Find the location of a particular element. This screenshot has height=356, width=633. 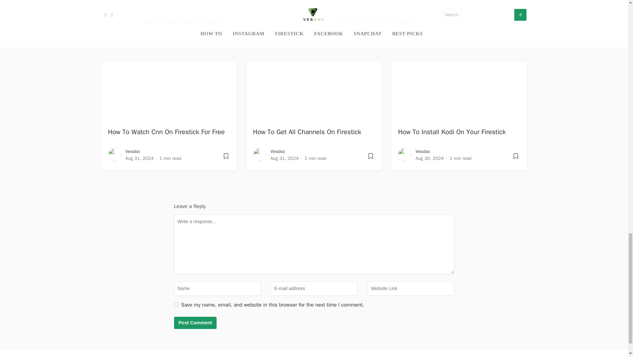

How To Clear Cache On Firestick is located at coordinates (184, 21).